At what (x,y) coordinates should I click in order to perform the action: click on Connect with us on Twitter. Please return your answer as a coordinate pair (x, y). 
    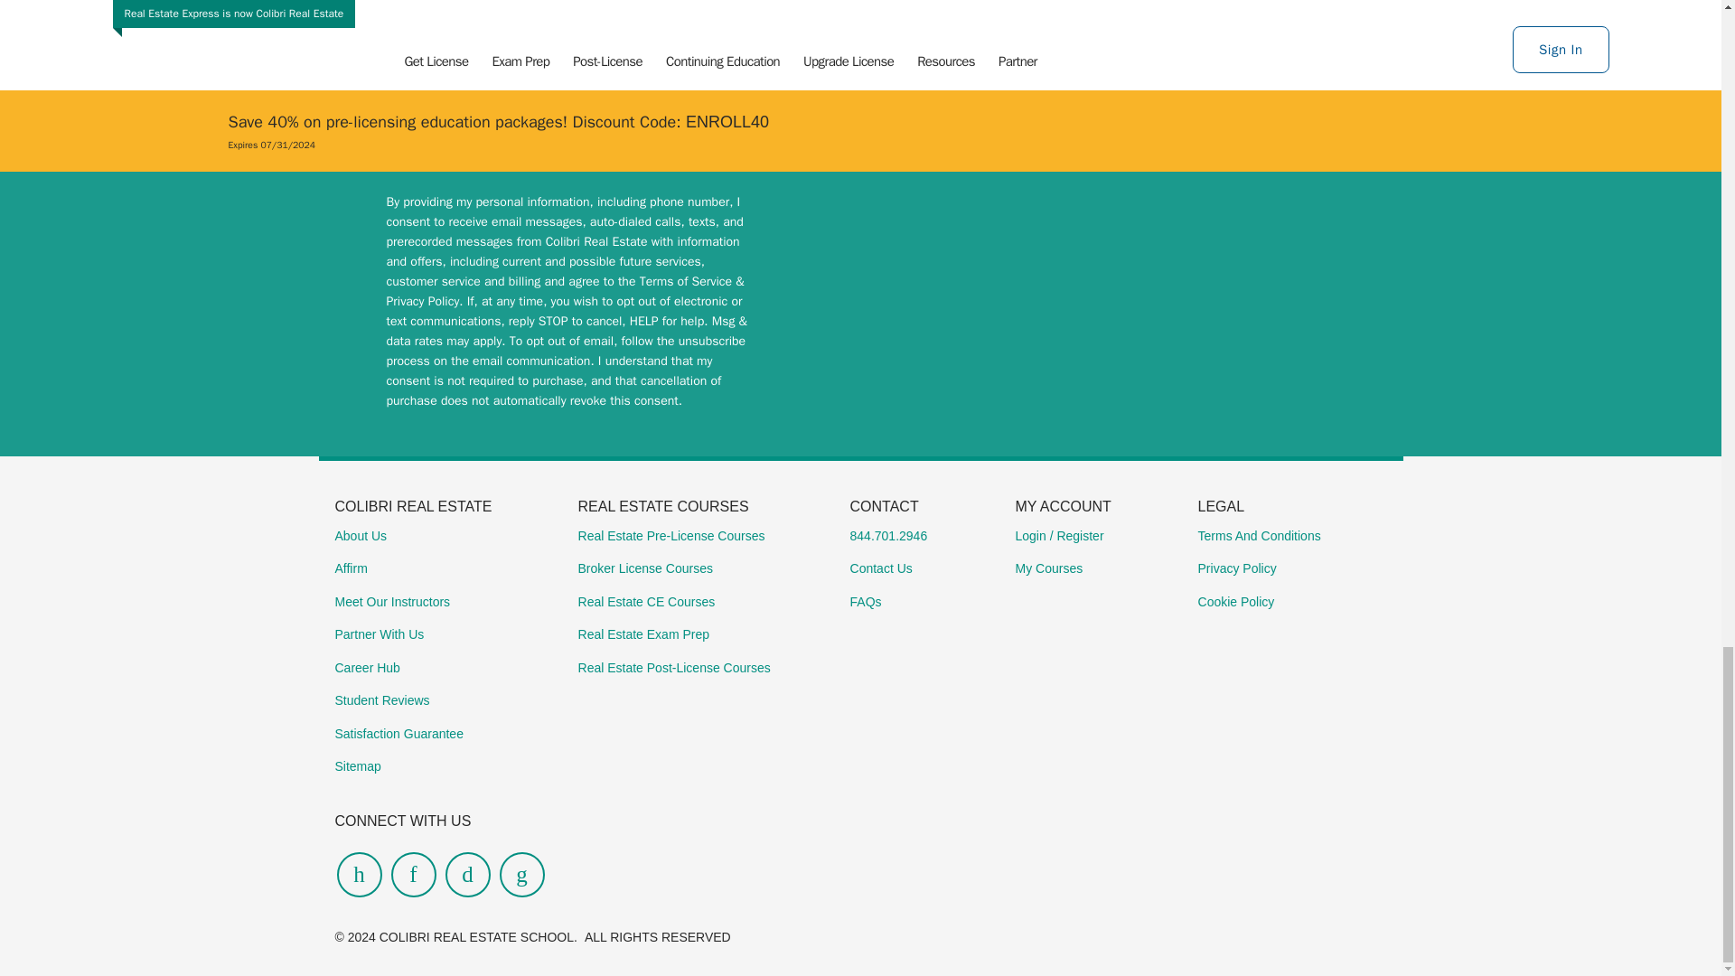
    Looking at the image, I should click on (521, 874).